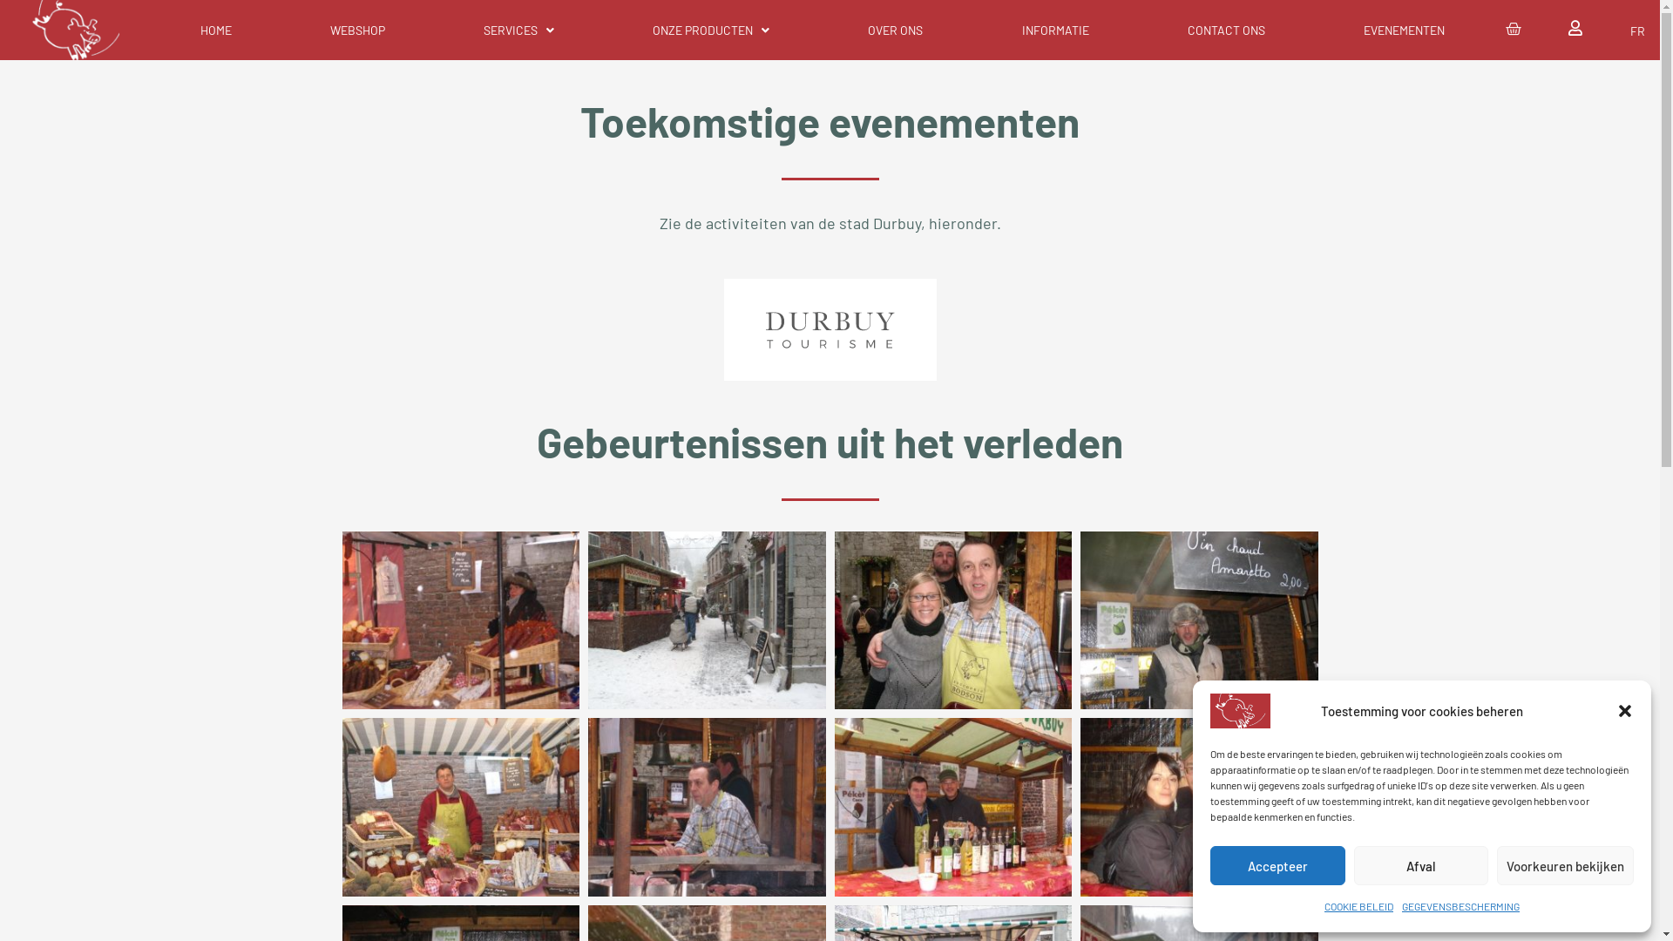 This screenshot has width=1673, height=941. What do you see at coordinates (1359, 906) in the screenshot?
I see `COOKIE BELEID` at bounding box center [1359, 906].